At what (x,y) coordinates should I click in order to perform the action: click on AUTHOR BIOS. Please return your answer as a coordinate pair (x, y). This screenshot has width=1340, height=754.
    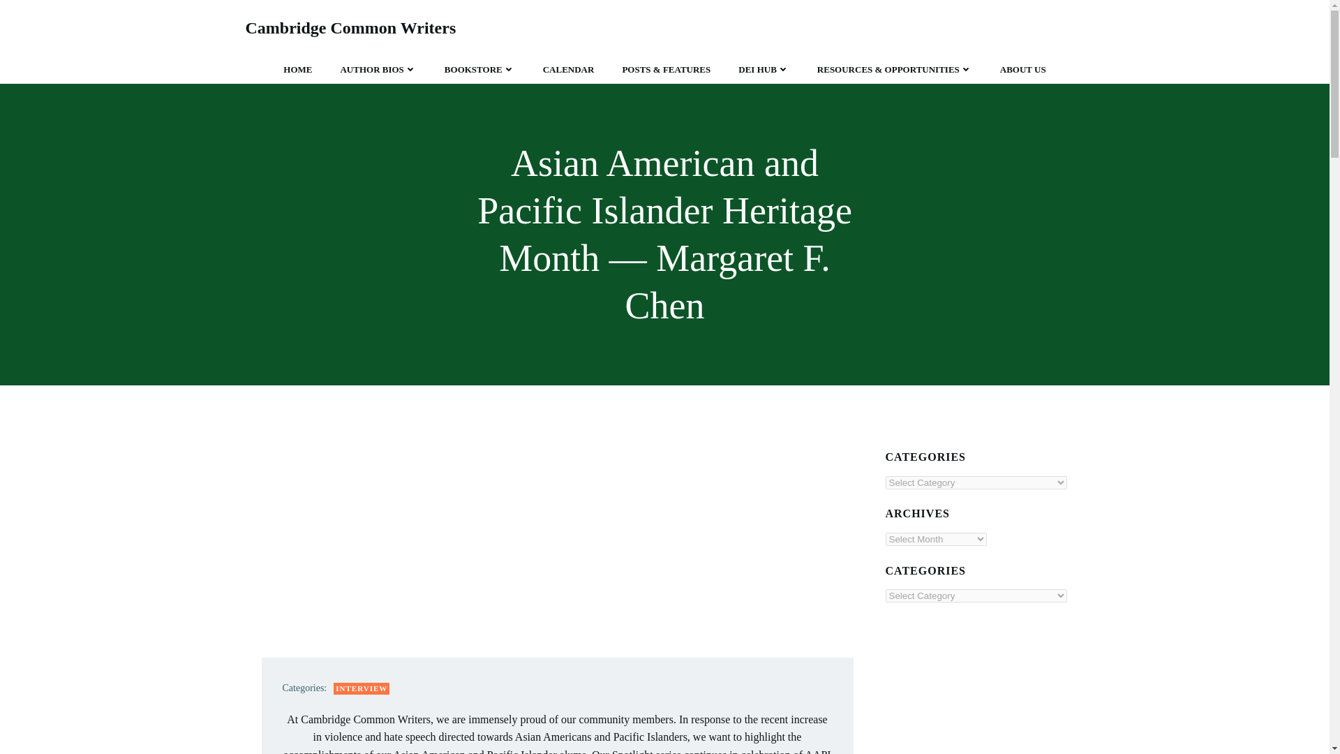
    Looking at the image, I should click on (378, 70).